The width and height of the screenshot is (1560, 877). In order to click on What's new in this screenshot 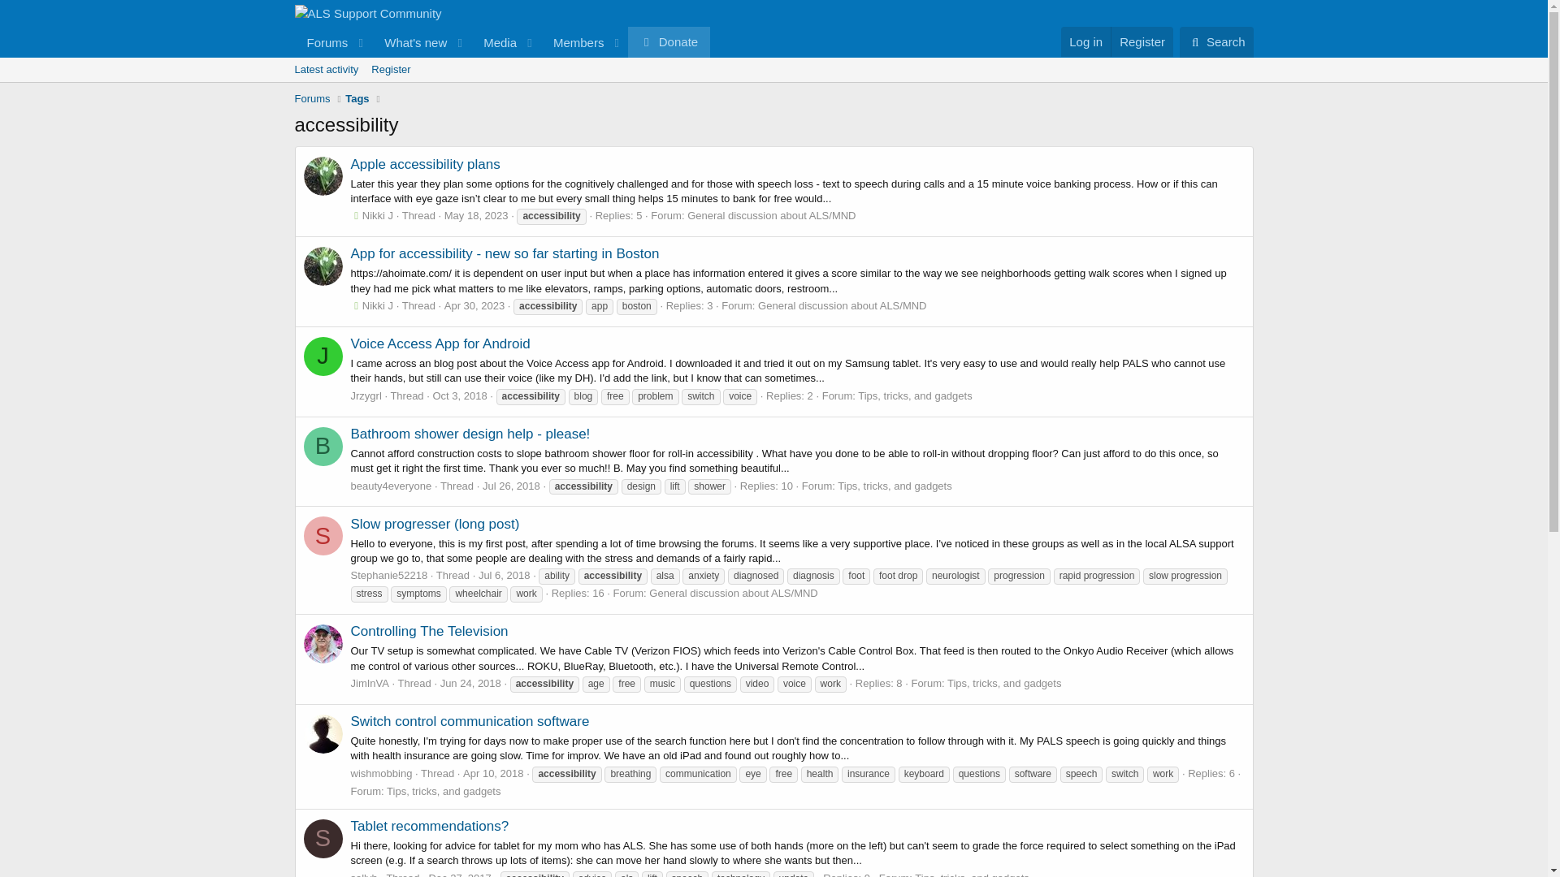, I will do `click(501, 42)`.